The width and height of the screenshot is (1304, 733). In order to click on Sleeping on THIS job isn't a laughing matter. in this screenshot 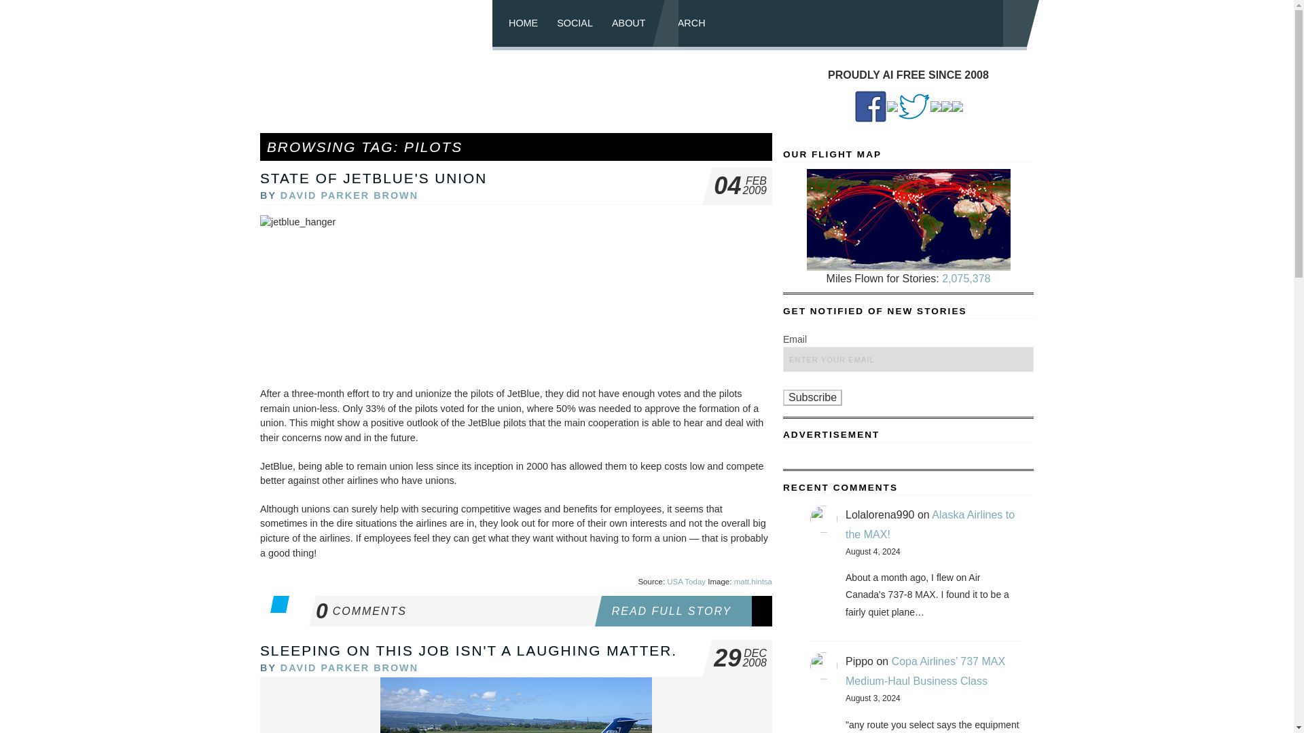, I will do `click(349, 195)`.